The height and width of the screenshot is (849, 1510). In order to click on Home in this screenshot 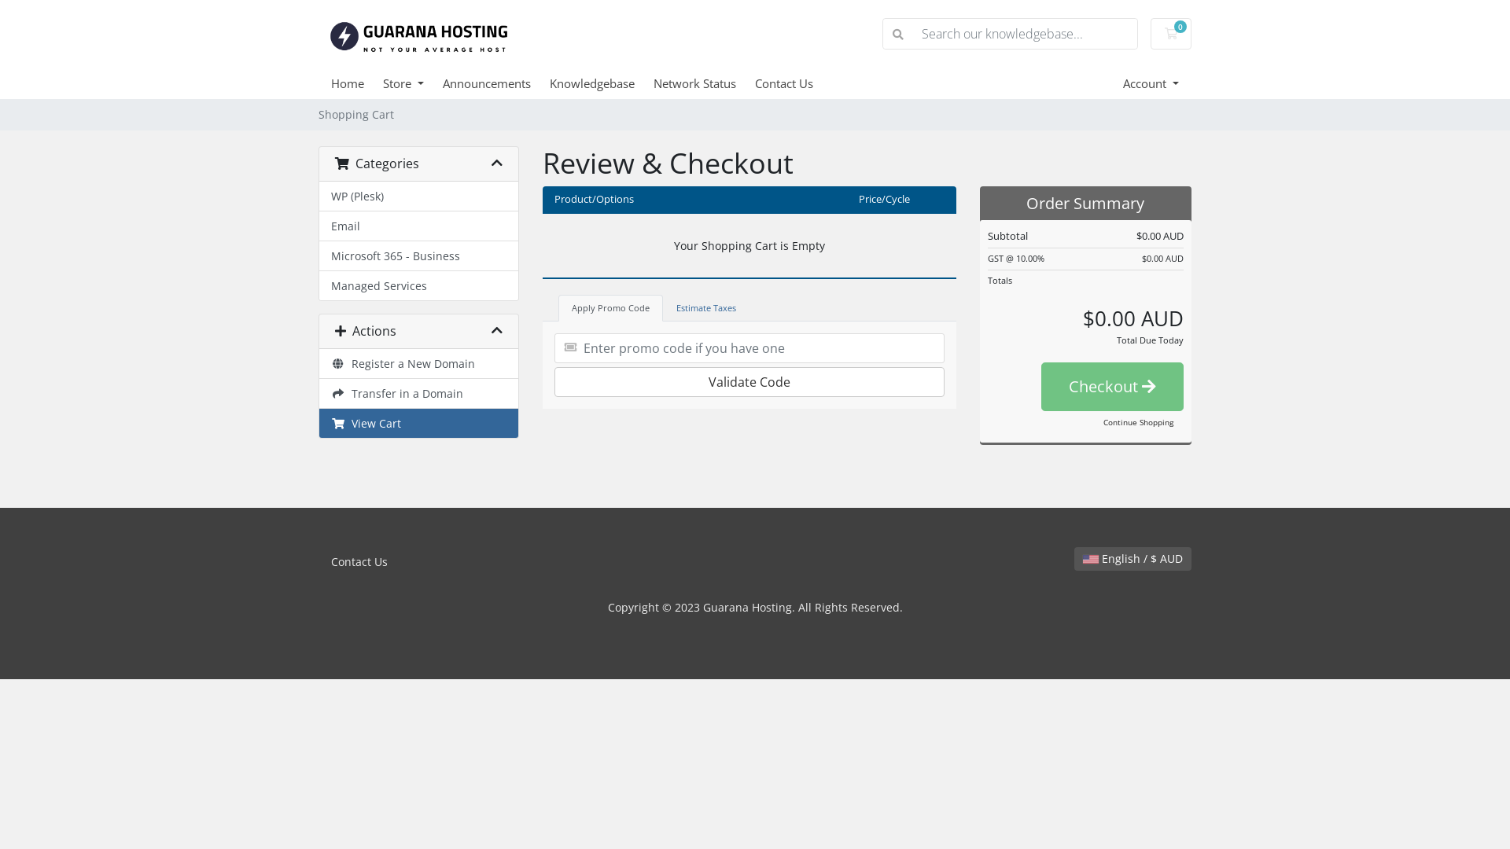, I will do `click(357, 83)`.